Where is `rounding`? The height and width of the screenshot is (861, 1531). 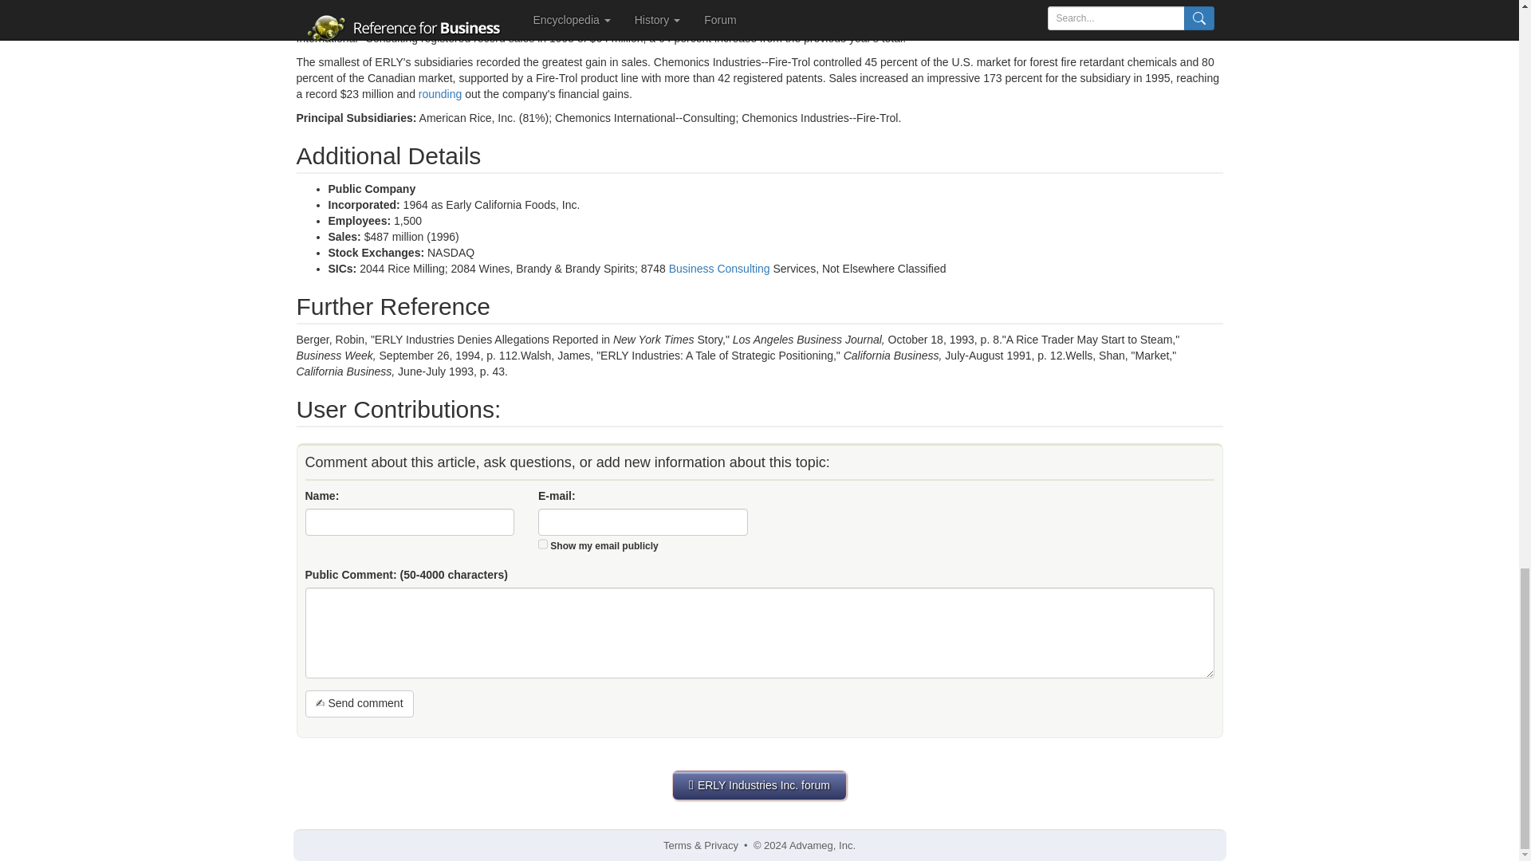
rounding is located at coordinates (440, 94).